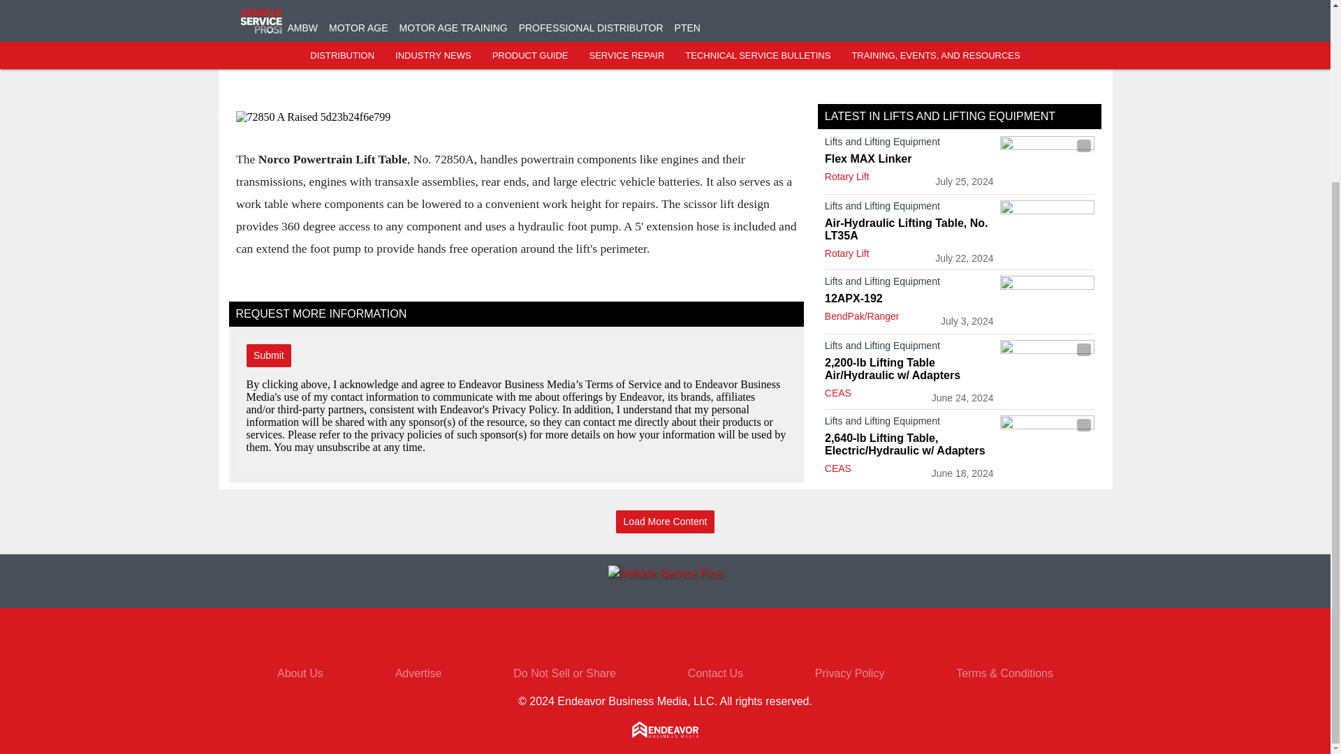 The height and width of the screenshot is (754, 1341). I want to click on Rotary Lift, so click(847, 177).